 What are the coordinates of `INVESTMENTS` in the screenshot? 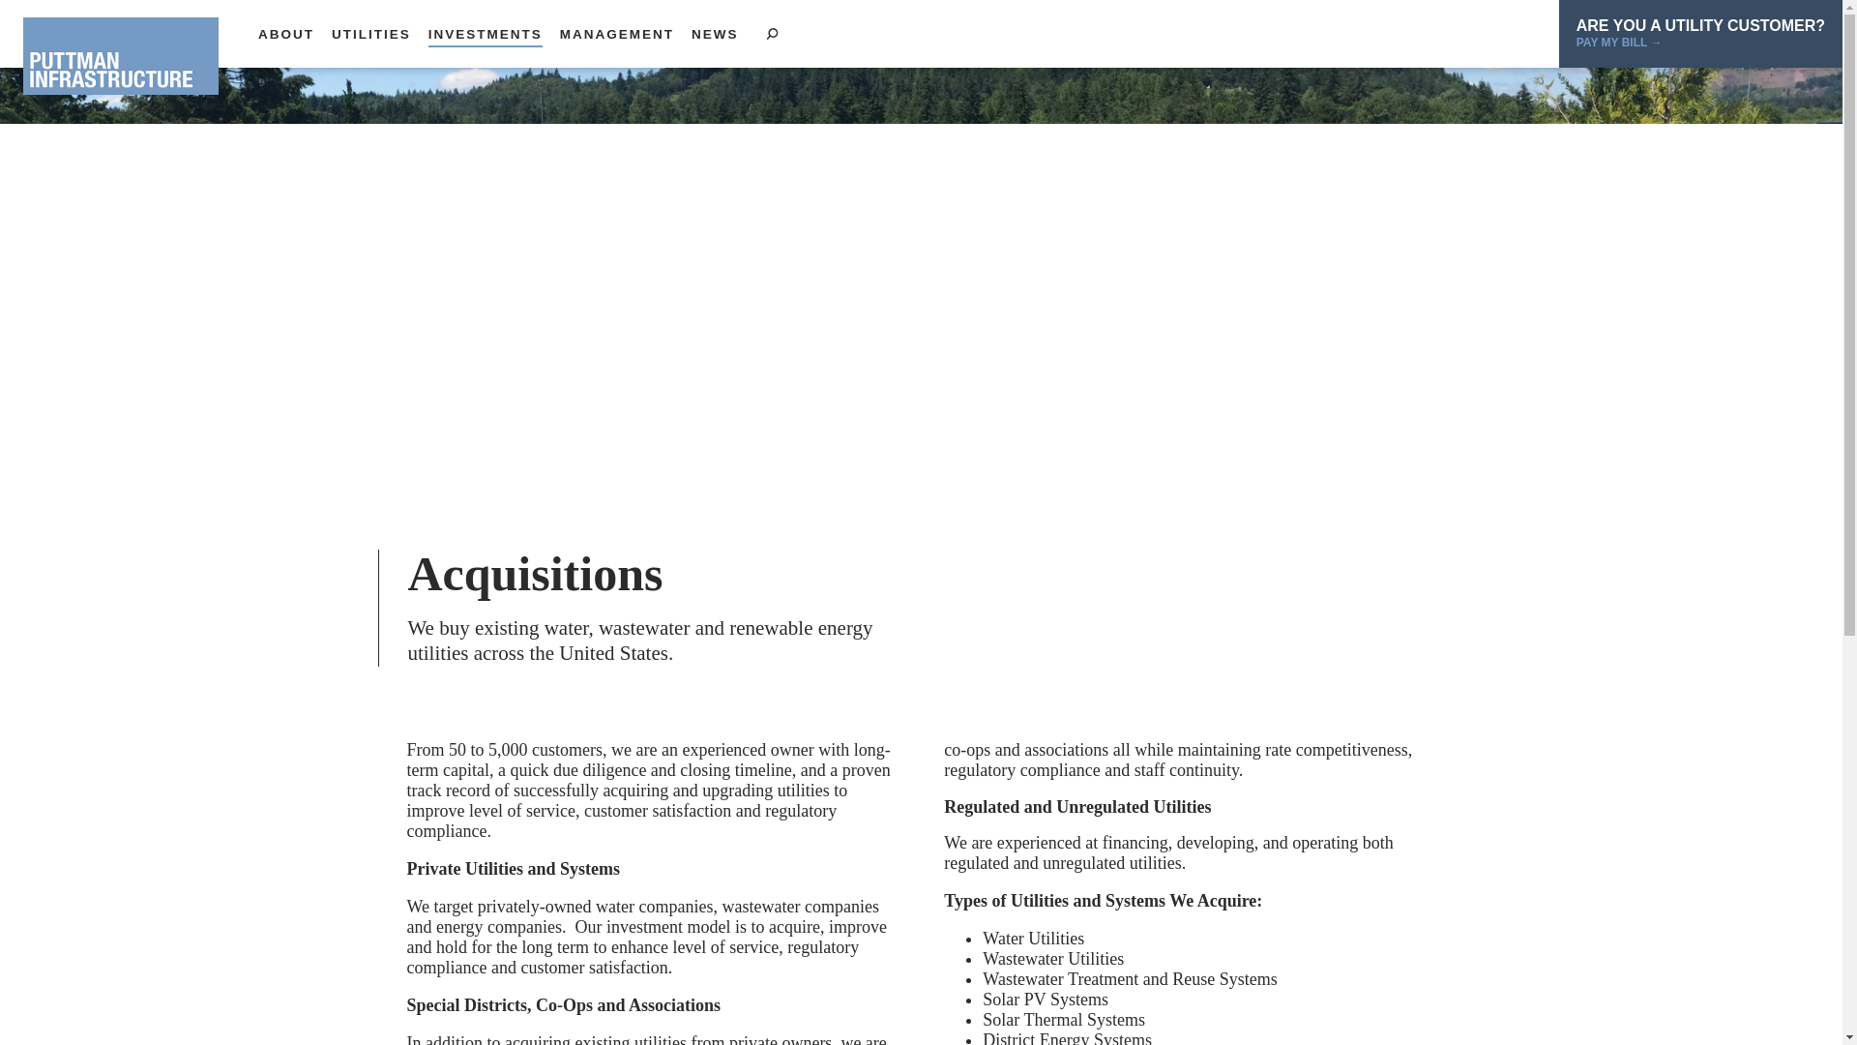 It's located at (486, 35).